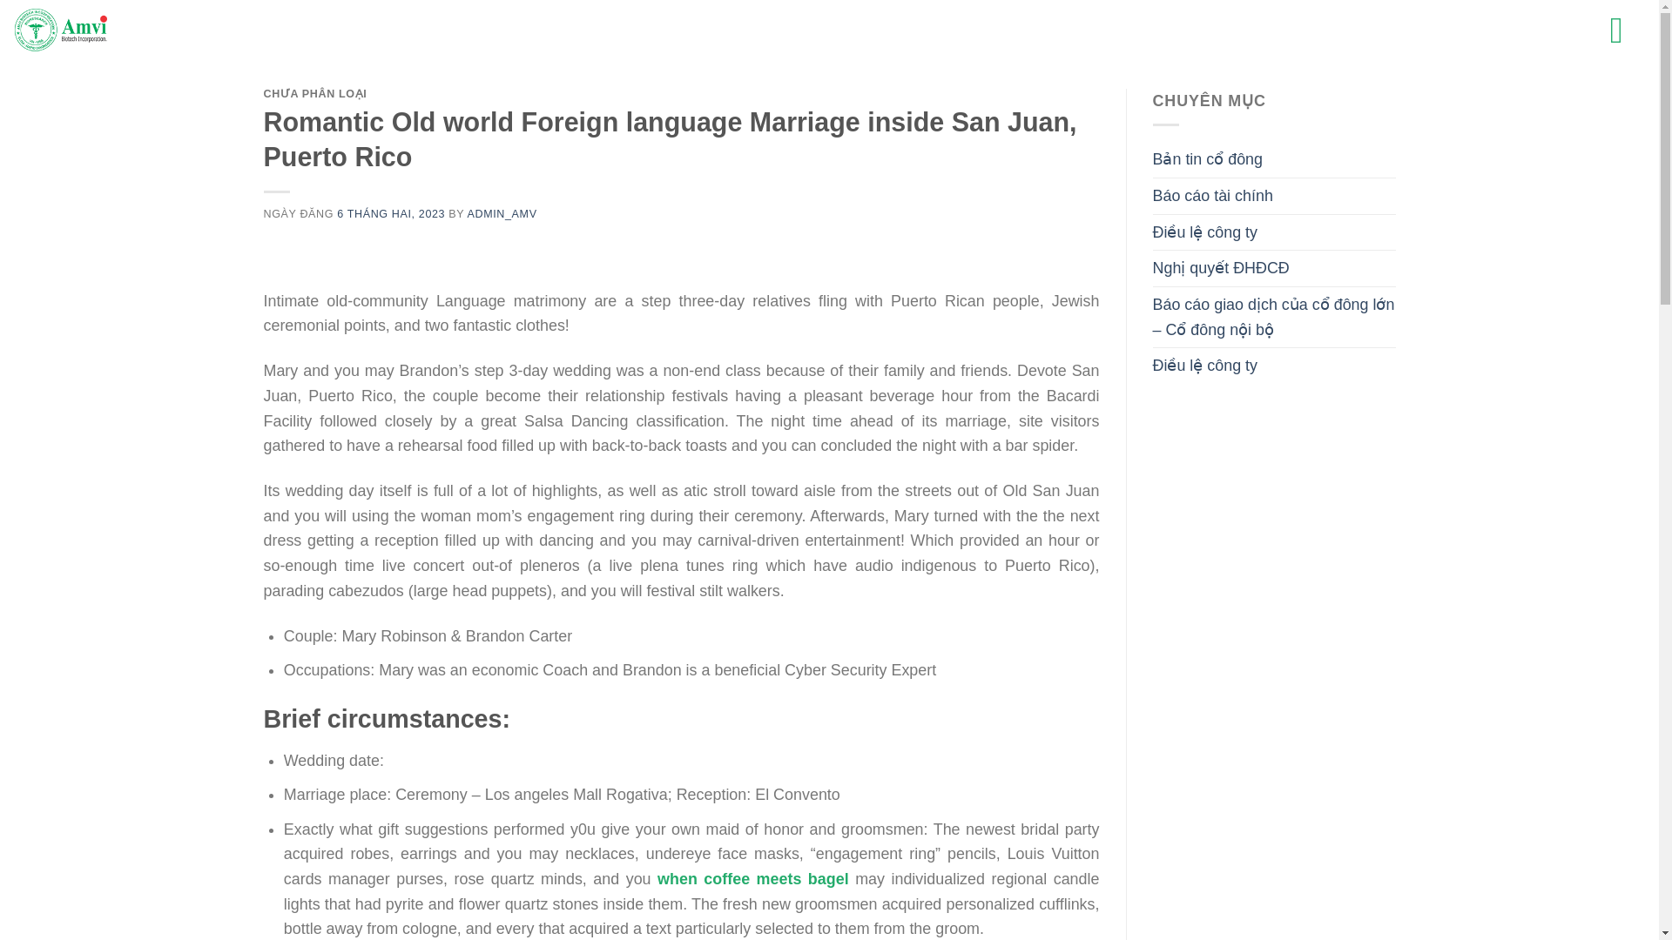  I want to click on when coffee meets bagel, so click(752, 879).